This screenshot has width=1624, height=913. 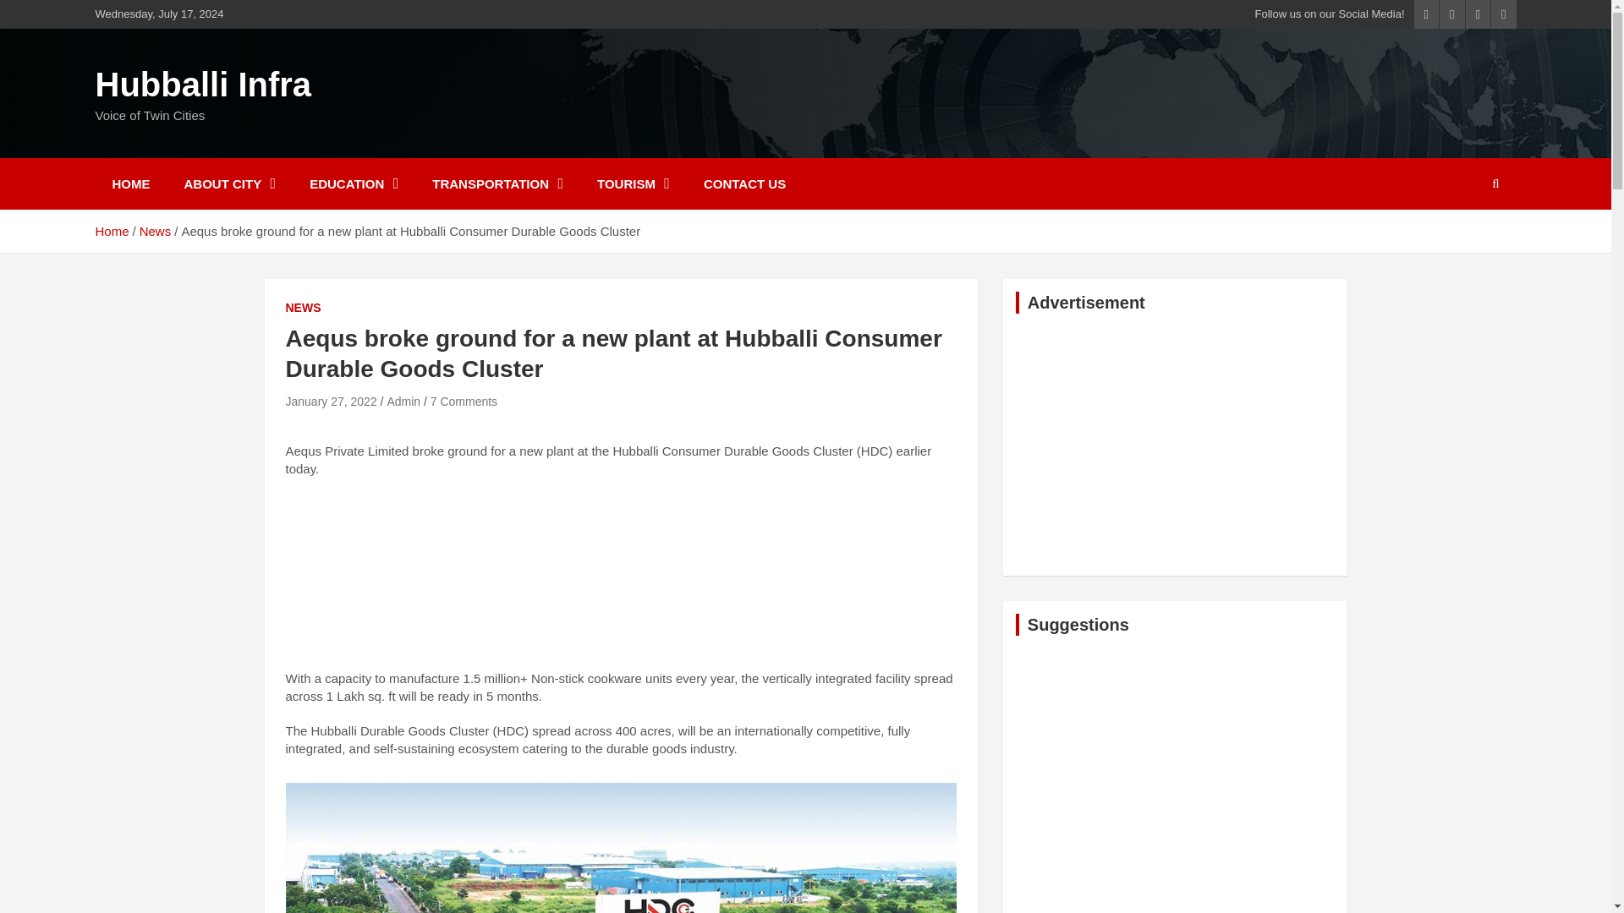 I want to click on TOURISM, so click(x=633, y=183).